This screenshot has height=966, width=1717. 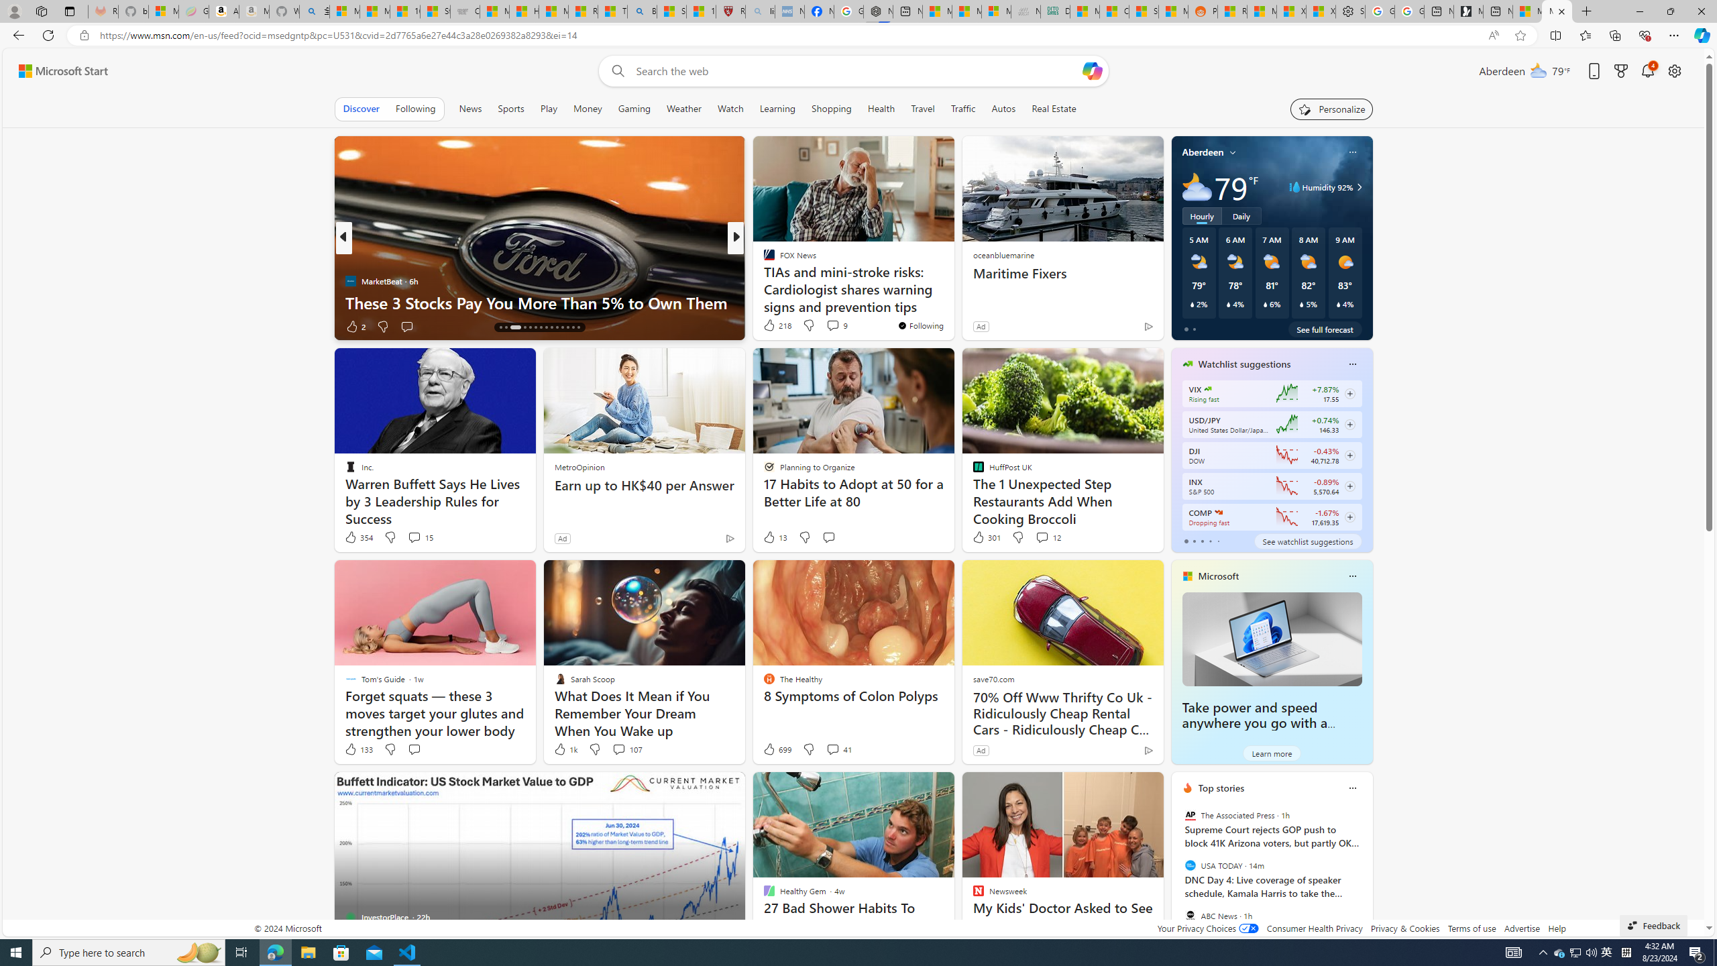 What do you see at coordinates (1203, 152) in the screenshot?
I see `Aberdeen` at bounding box center [1203, 152].